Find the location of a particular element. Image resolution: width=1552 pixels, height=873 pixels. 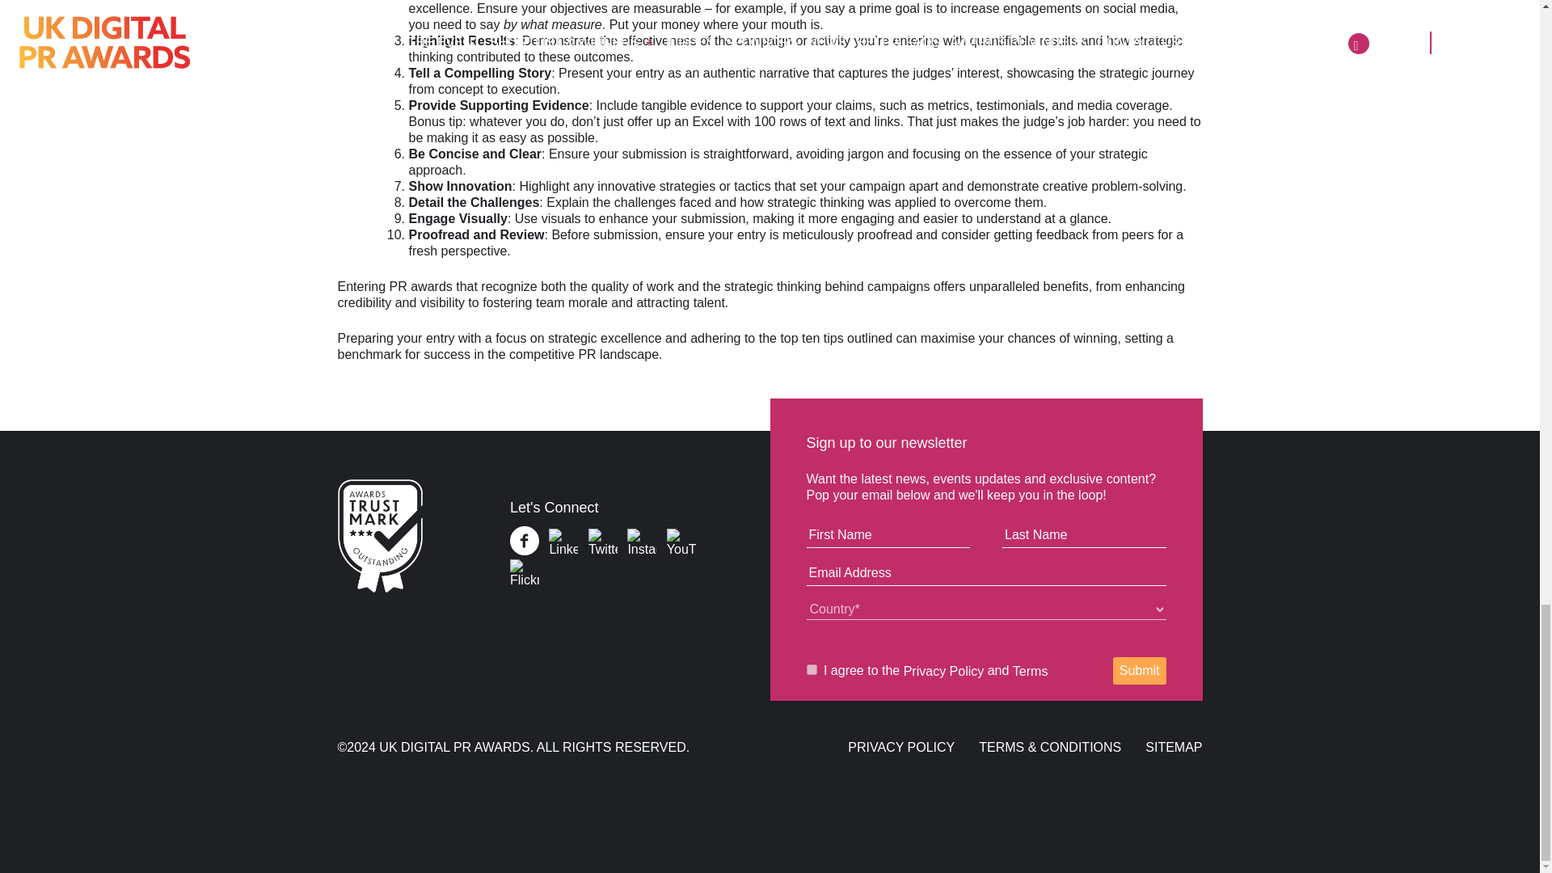

on is located at coordinates (812, 669).